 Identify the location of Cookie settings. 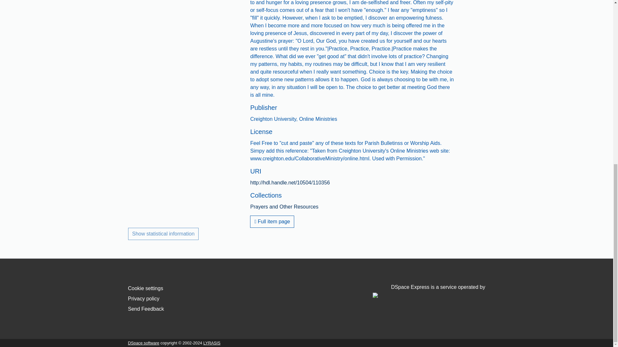
(145, 288).